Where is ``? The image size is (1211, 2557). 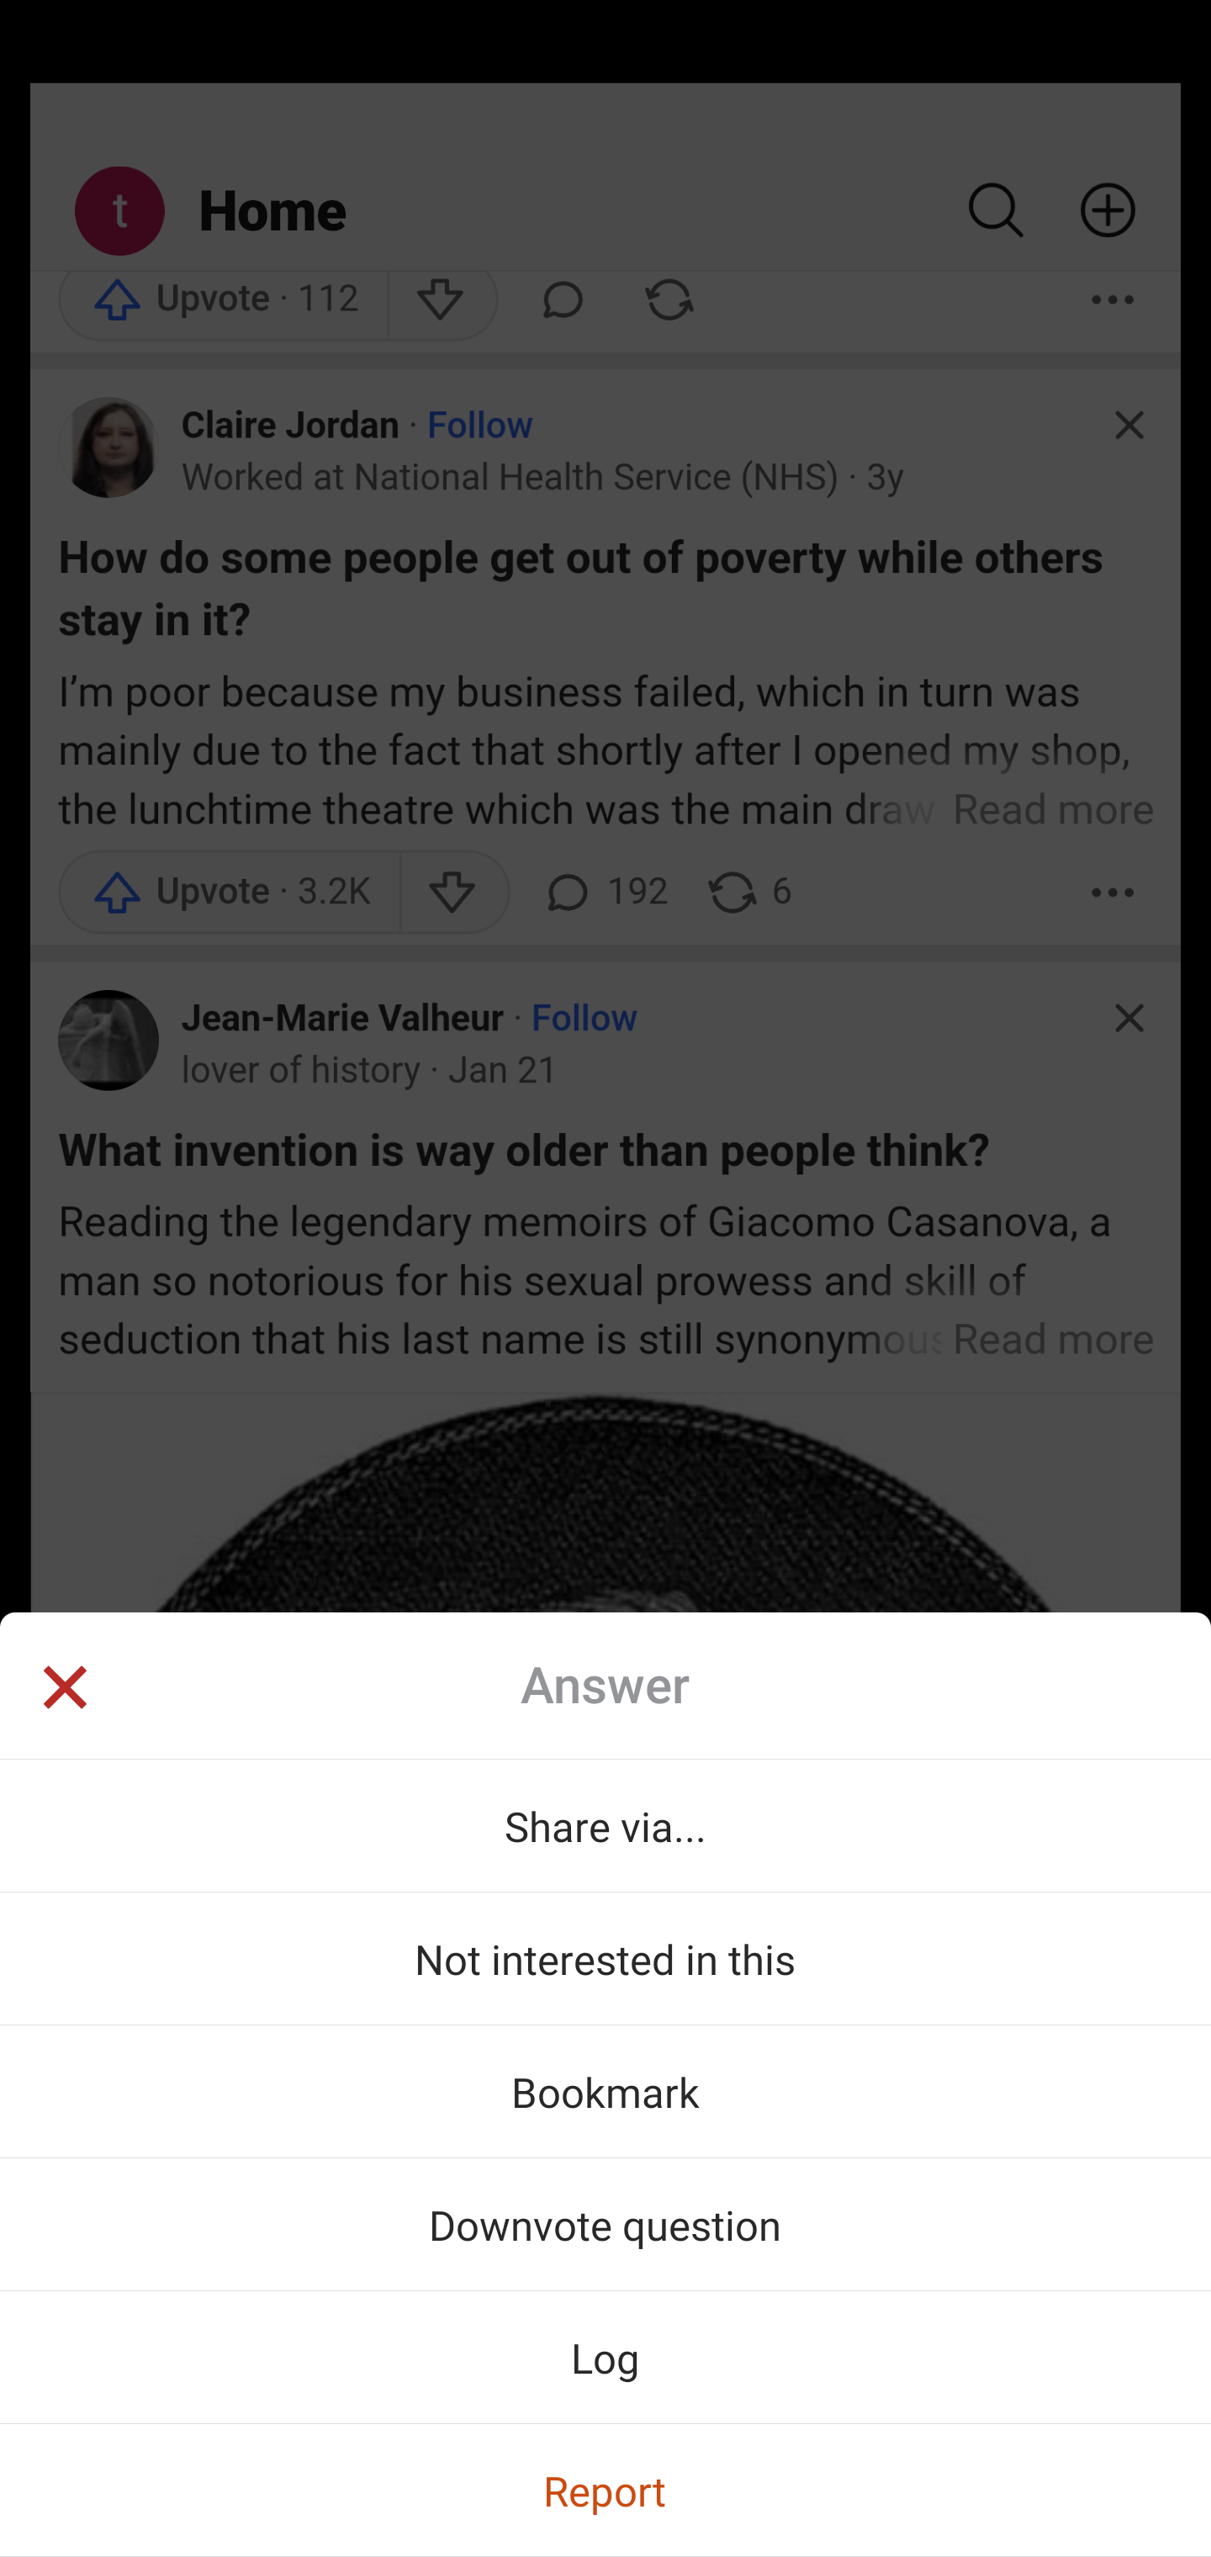  is located at coordinates (64, 1689).